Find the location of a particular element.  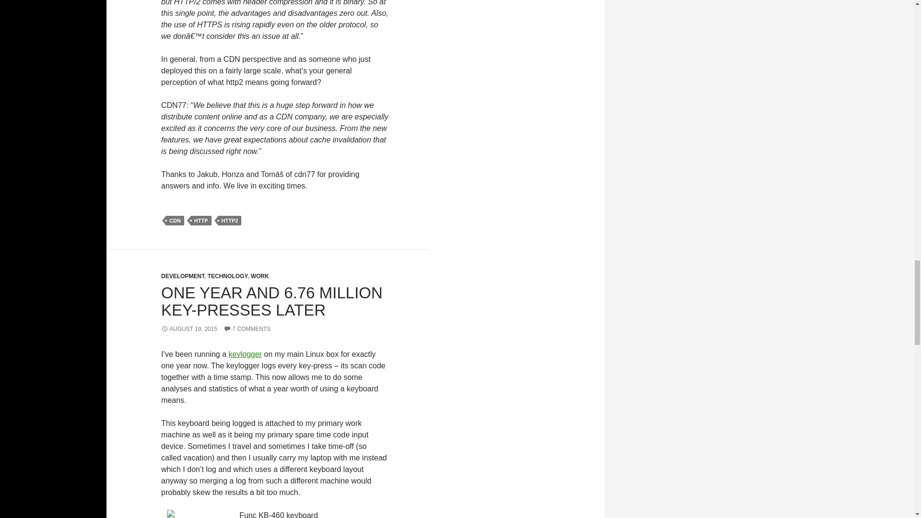

WORK is located at coordinates (260, 276).